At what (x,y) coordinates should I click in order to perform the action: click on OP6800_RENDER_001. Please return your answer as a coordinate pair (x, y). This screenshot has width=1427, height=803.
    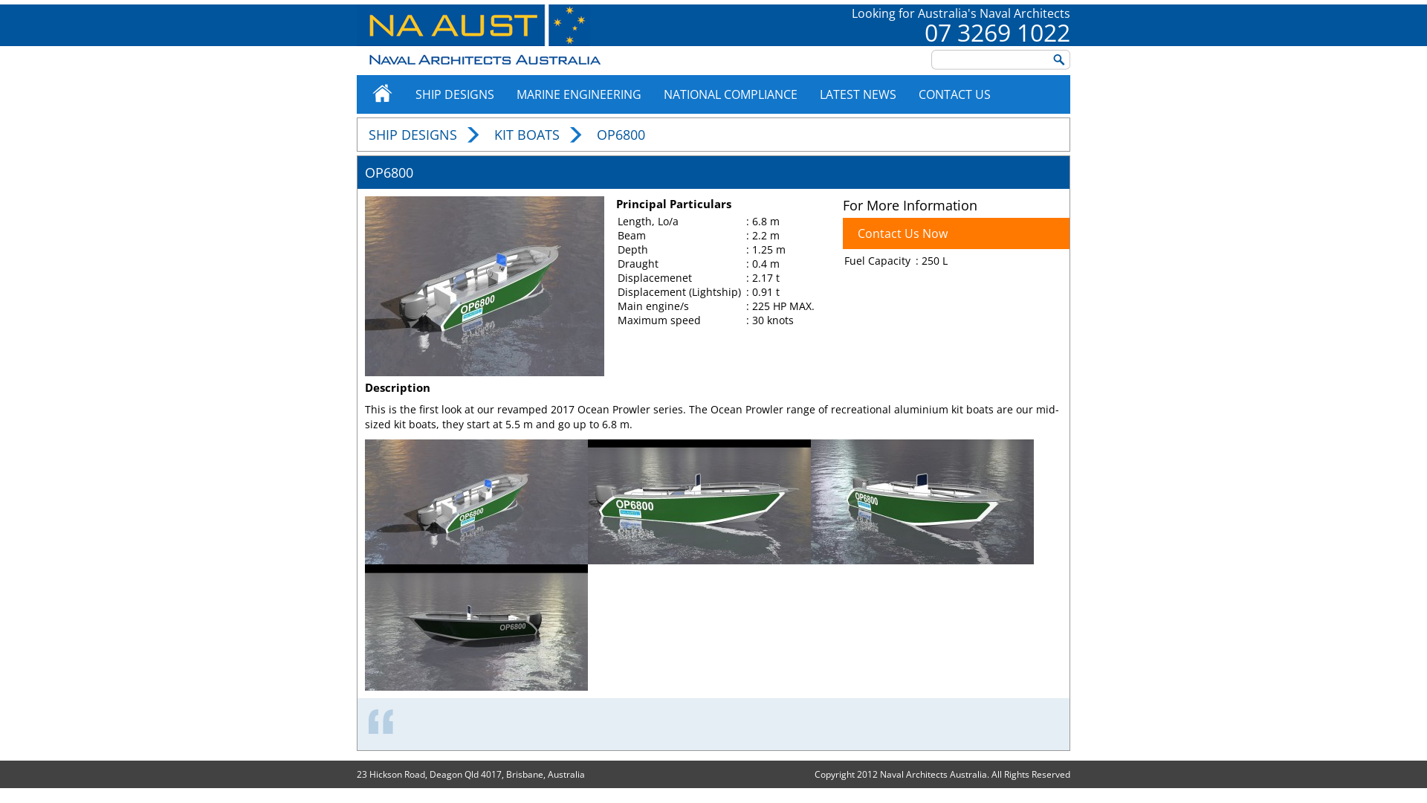
    Looking at the image, I should click on (922, 501).